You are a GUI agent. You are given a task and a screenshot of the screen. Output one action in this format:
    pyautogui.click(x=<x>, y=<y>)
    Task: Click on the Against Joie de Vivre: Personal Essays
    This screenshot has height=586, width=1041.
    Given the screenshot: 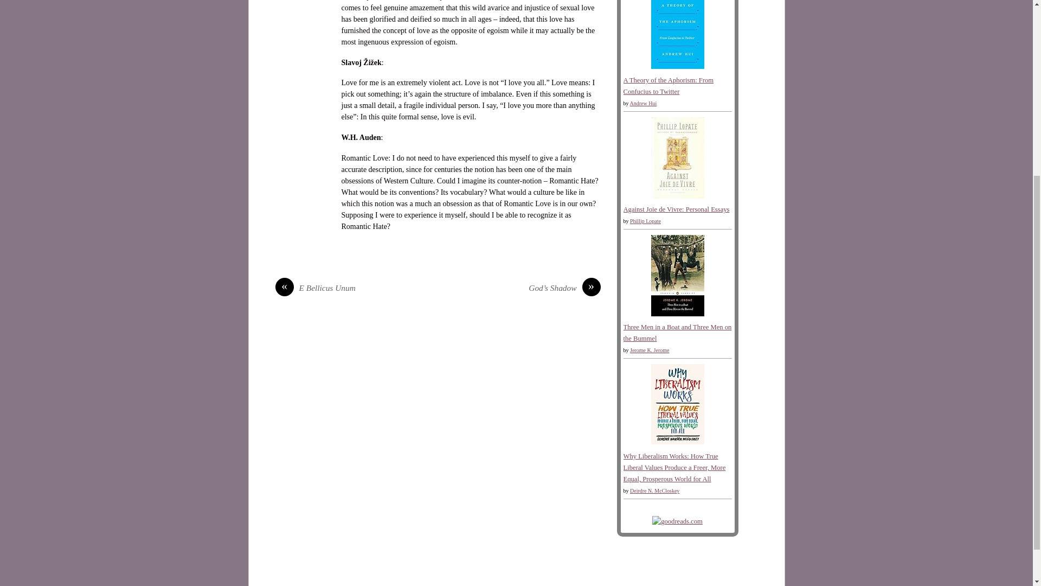 What is the action you would take?
    pyautogui.click(x=677, y=209)
    